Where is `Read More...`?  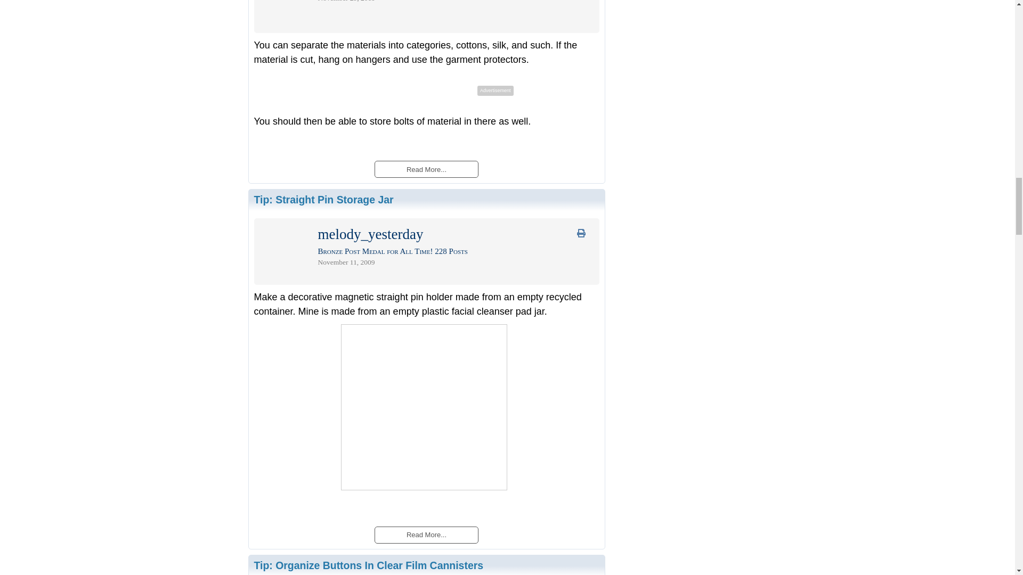 Read More... is located at coordinates (426, 535).